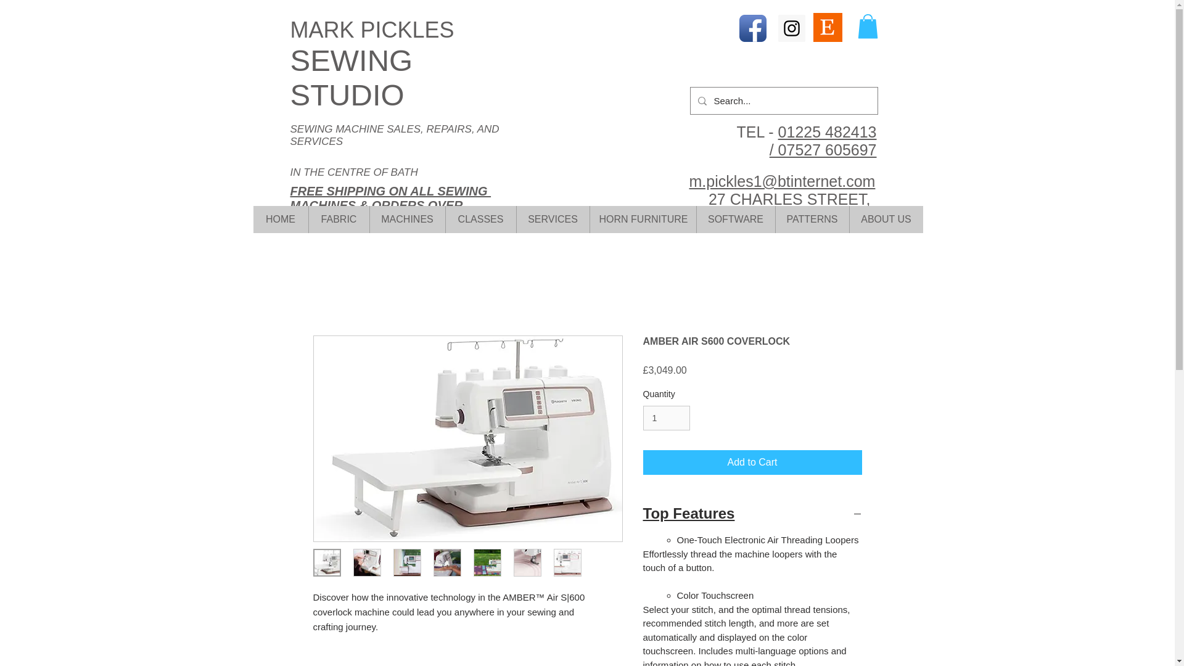 This screenshot has height=666, width=1184. What do you see at coordinates (339, 220) in the screenshot?
I see `FABRIC` at bounding box center [339, 220].